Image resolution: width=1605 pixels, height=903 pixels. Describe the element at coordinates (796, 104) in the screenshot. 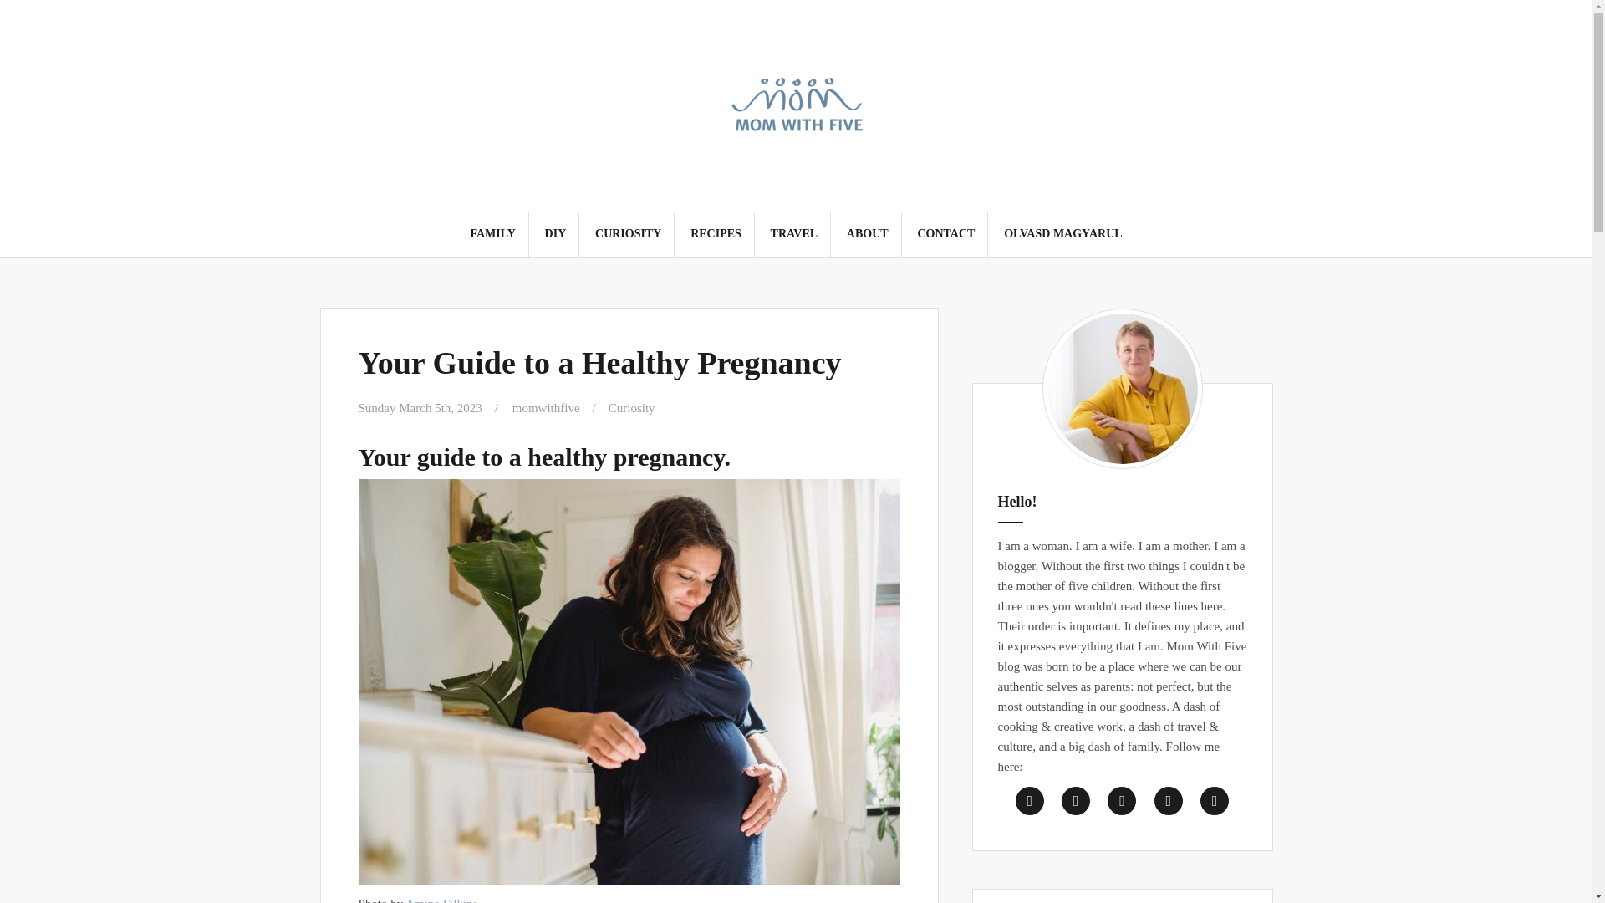

I see `Mom With Five` at that location.